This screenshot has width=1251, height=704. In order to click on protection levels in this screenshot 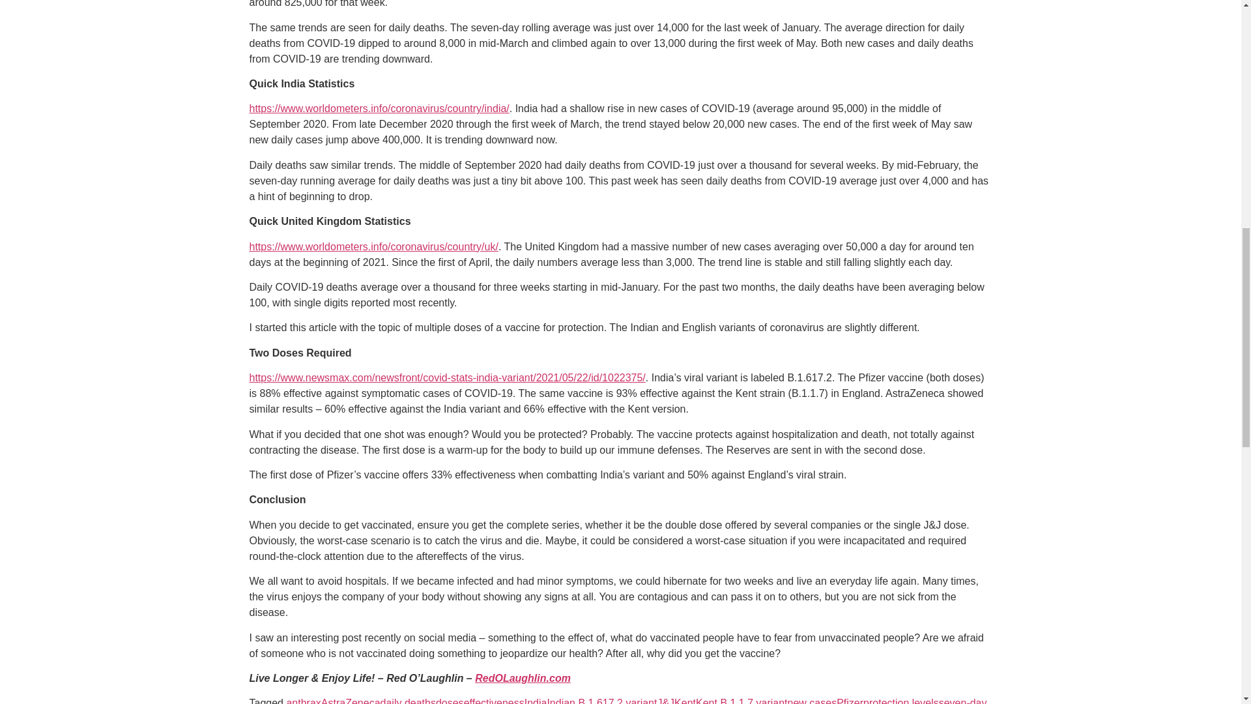, I will do `click(900, 701)`.